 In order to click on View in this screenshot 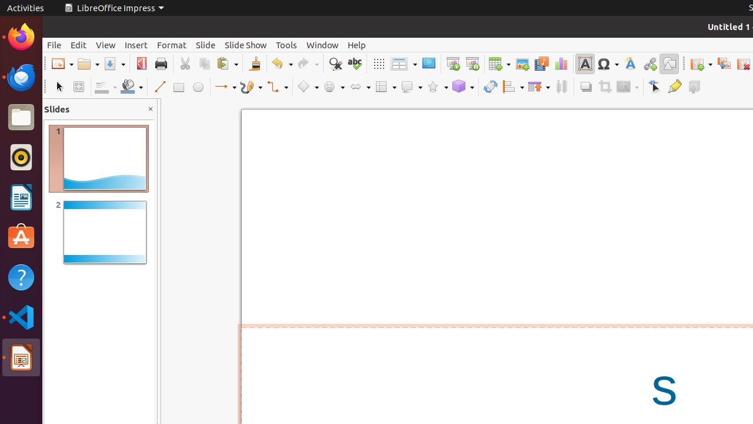, I will do `click(106, 45)`.